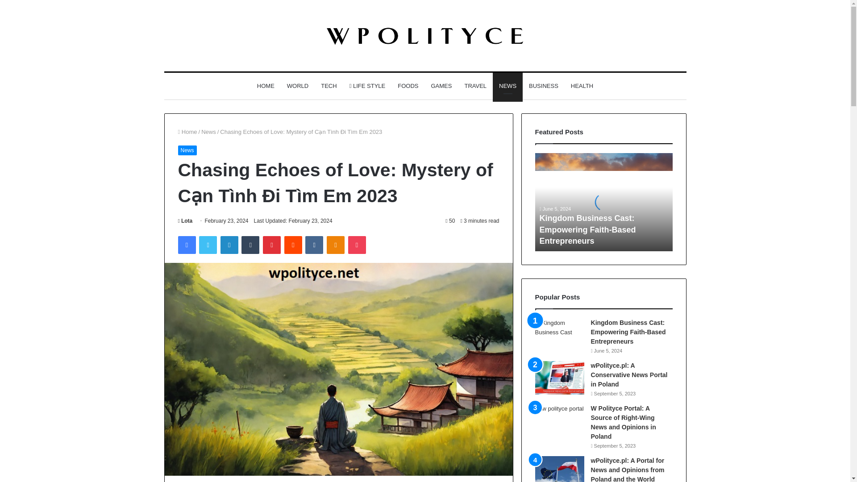 The width and height of the screenshot is (857, 482). What do you see at coordinates (187, 132) in the screenshot?
I see `Home` at bounding box center [187, 132].